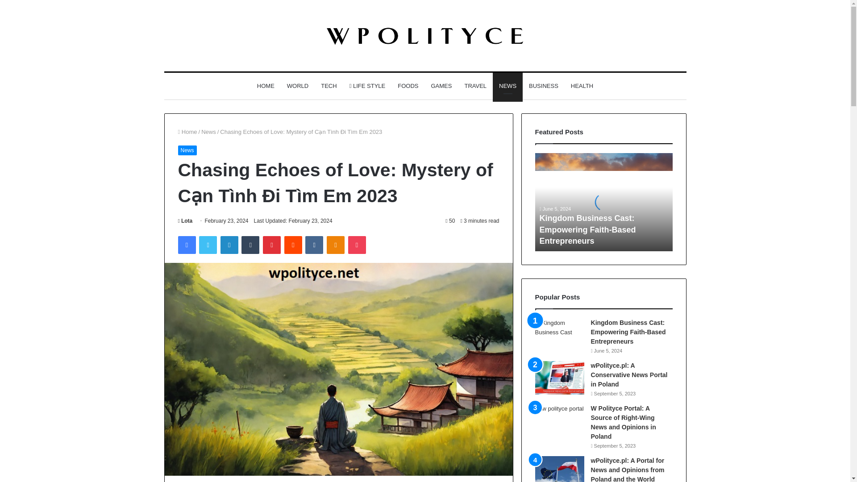 The width and height of the screenshot is (857, 482). What do you see at coordinates (187, 132) in the screenshot?
I see `Home` at bounding box center [187, 132].